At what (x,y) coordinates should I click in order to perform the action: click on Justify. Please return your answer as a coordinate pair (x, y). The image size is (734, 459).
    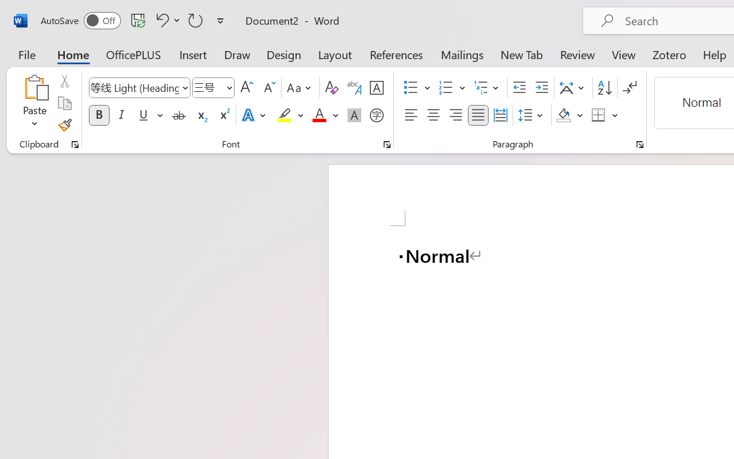
    Looking at the image, I should click on (478, 115).